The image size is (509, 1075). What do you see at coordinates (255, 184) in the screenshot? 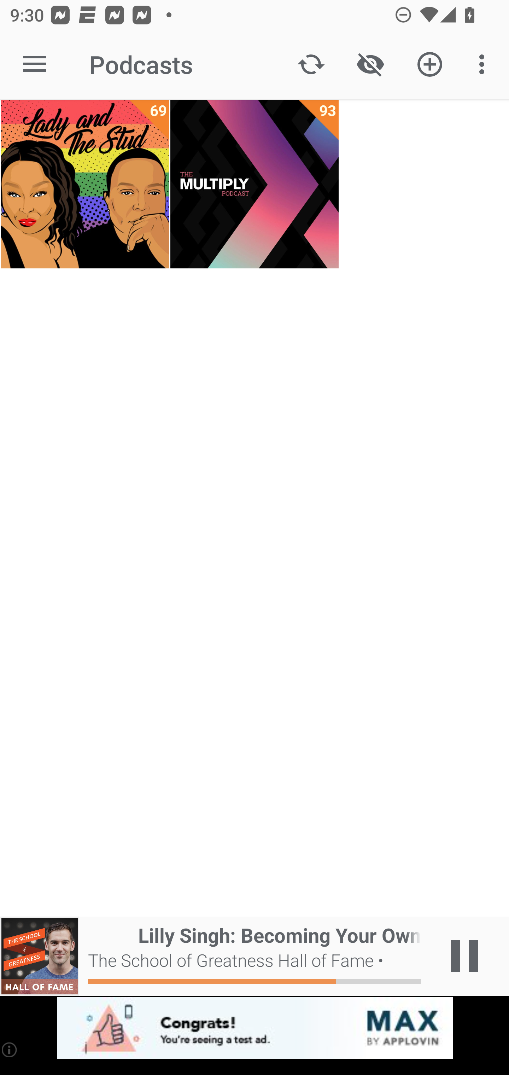
I see `The Multiply Podcast 93` at bounding box center [255, 184].